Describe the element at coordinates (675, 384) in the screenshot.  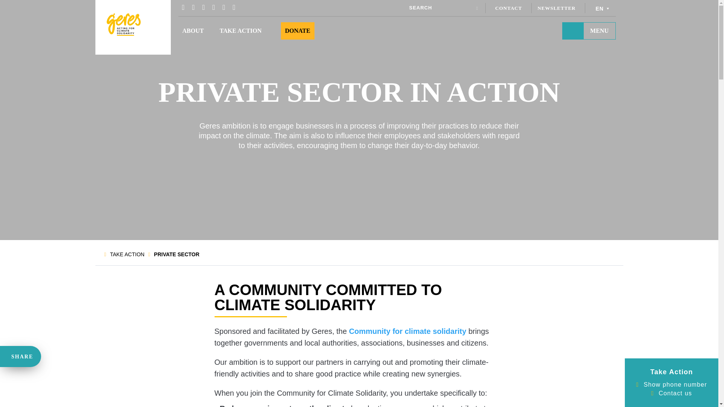
I see `Show phone number` at that location.